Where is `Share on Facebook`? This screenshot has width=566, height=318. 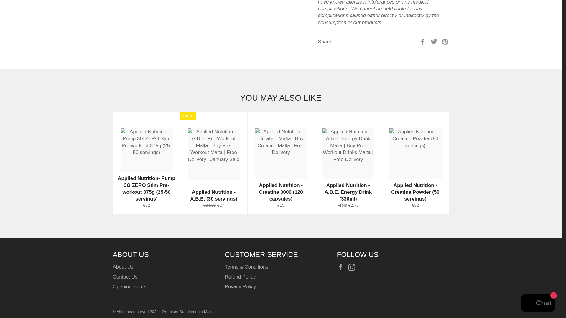 Share on Facebook is located at coordinates (423, 41).